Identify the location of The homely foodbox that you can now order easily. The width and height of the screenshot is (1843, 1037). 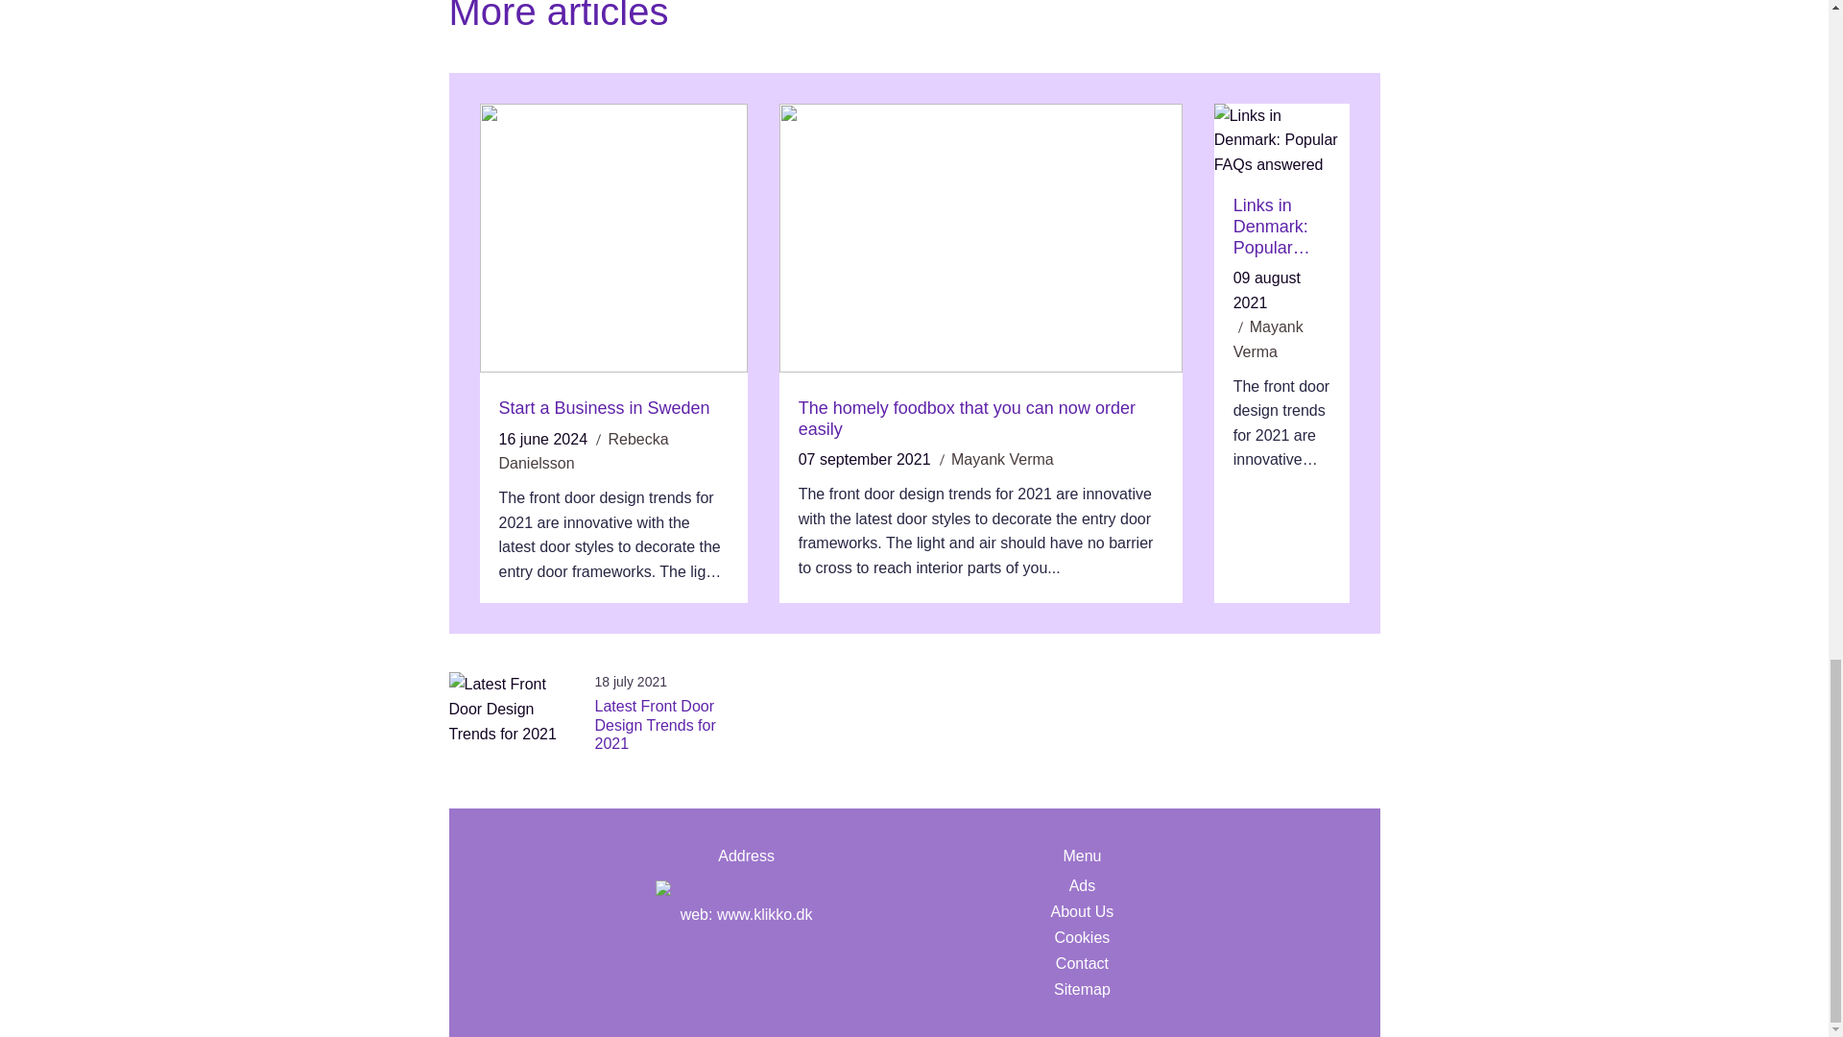
(980, 419).